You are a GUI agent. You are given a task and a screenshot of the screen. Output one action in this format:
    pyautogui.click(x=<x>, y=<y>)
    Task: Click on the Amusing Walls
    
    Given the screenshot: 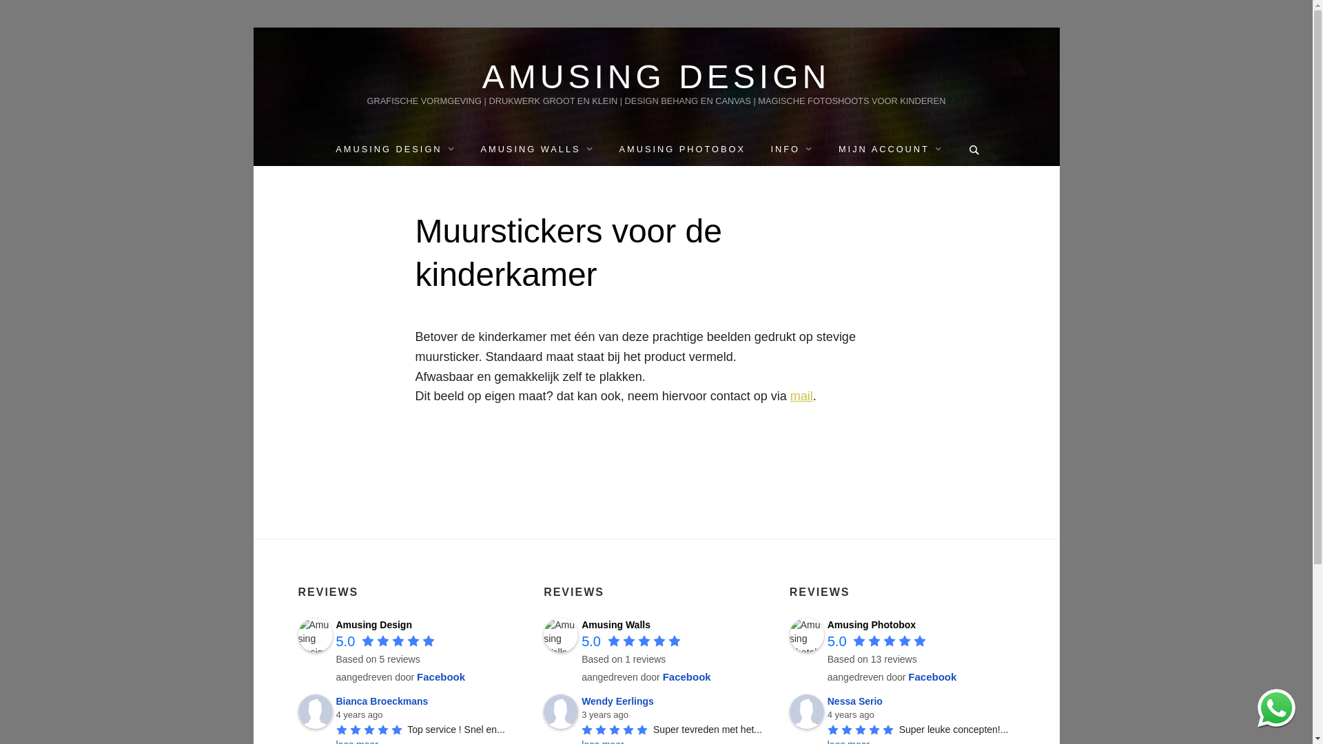 What is the action you would take?
    pyautogui.click(x=561, y=635)
    